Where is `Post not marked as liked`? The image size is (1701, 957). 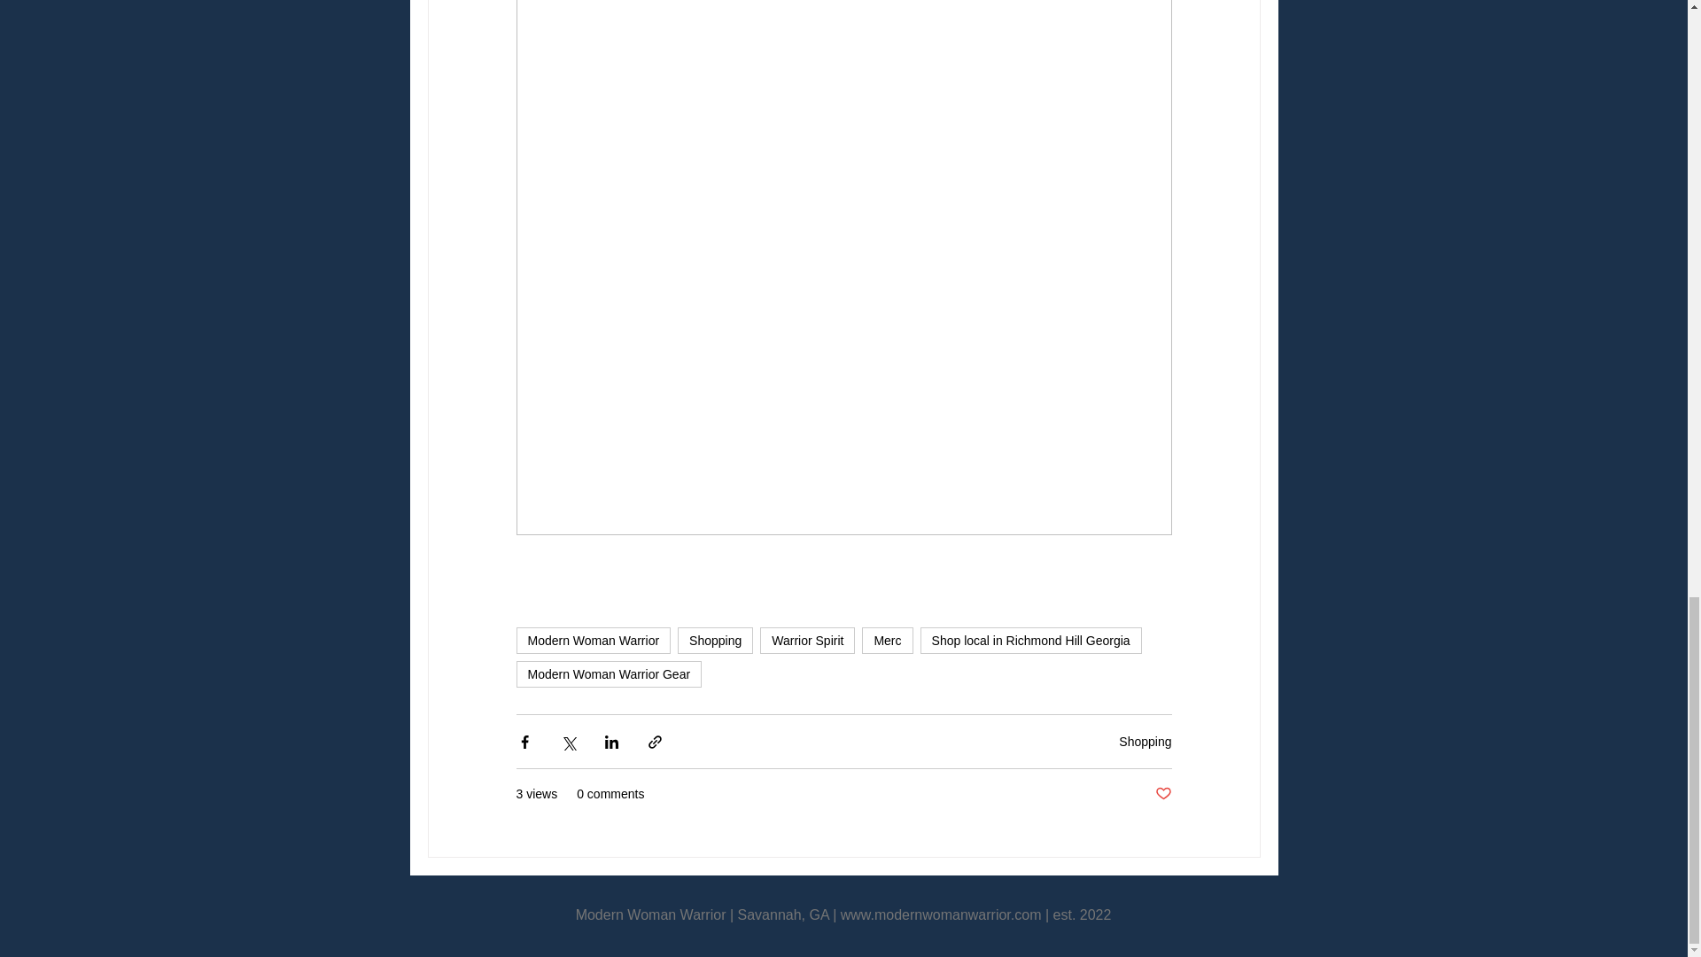
Post not marked as liked is located at coordinates (1162, 794).